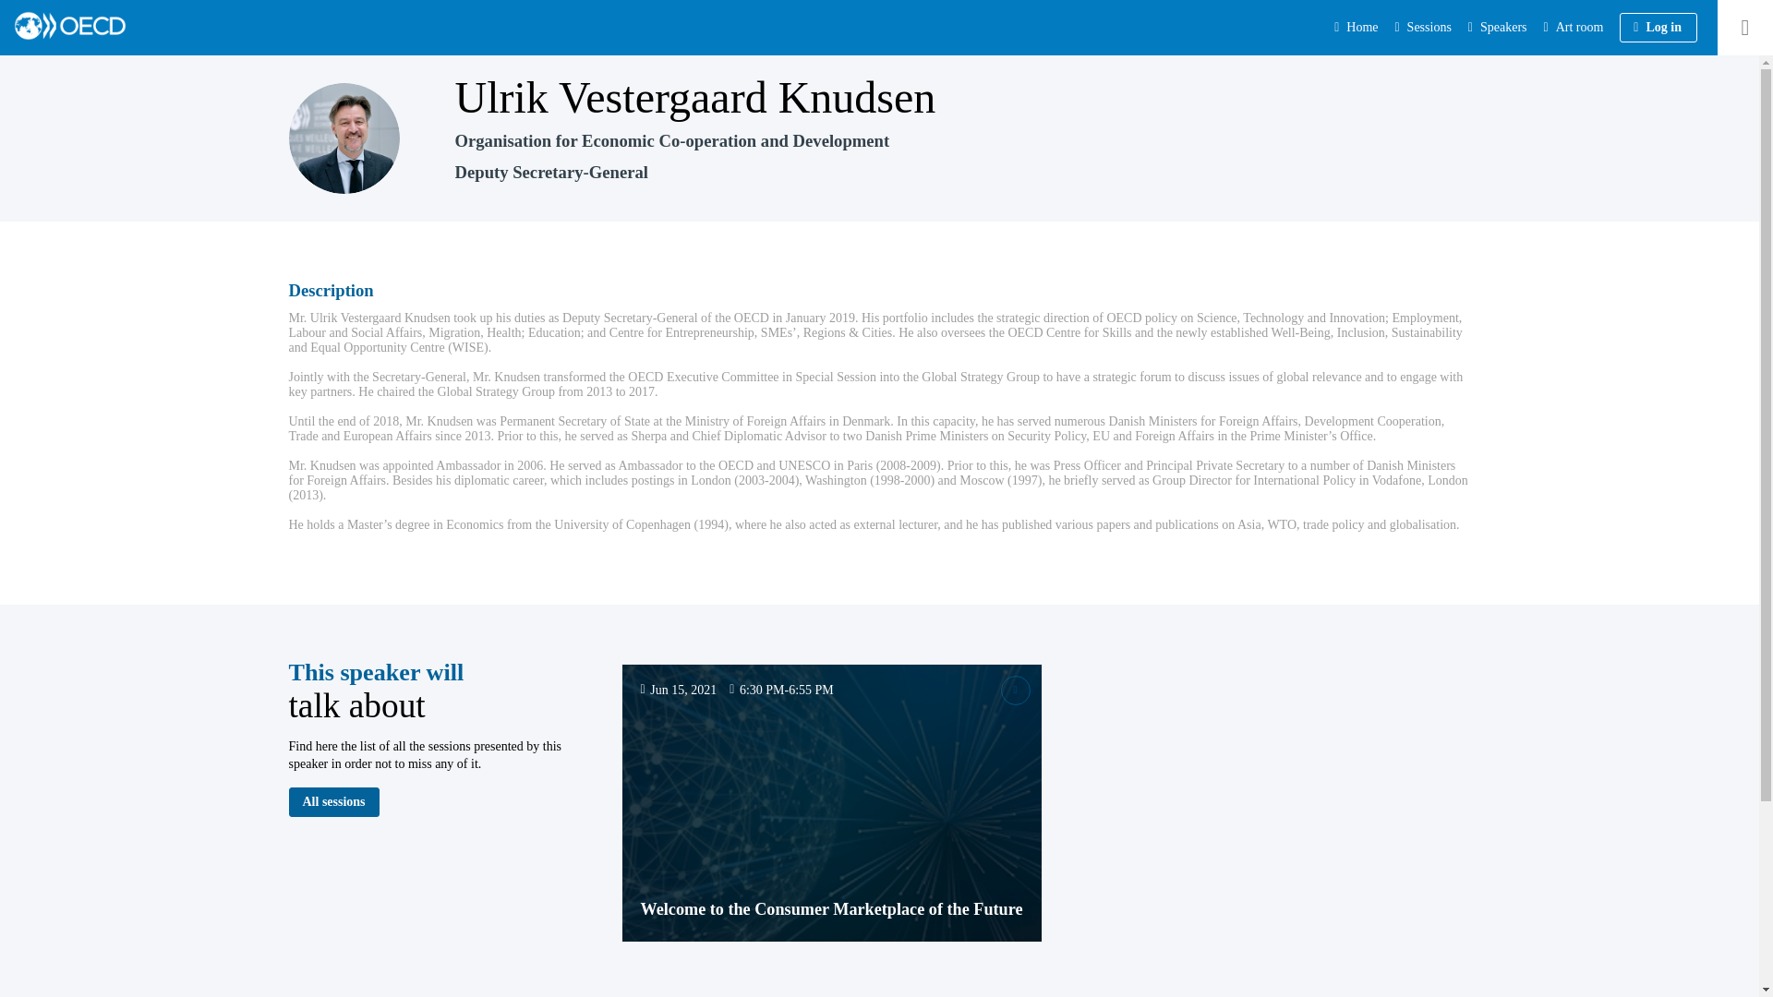 Image resolution: width=1773 pixels, height=997 pixels. What do you see at coordinates (1422, 28) in the screenshot?
I see `Sessions` at bounding box center [1422, 28].